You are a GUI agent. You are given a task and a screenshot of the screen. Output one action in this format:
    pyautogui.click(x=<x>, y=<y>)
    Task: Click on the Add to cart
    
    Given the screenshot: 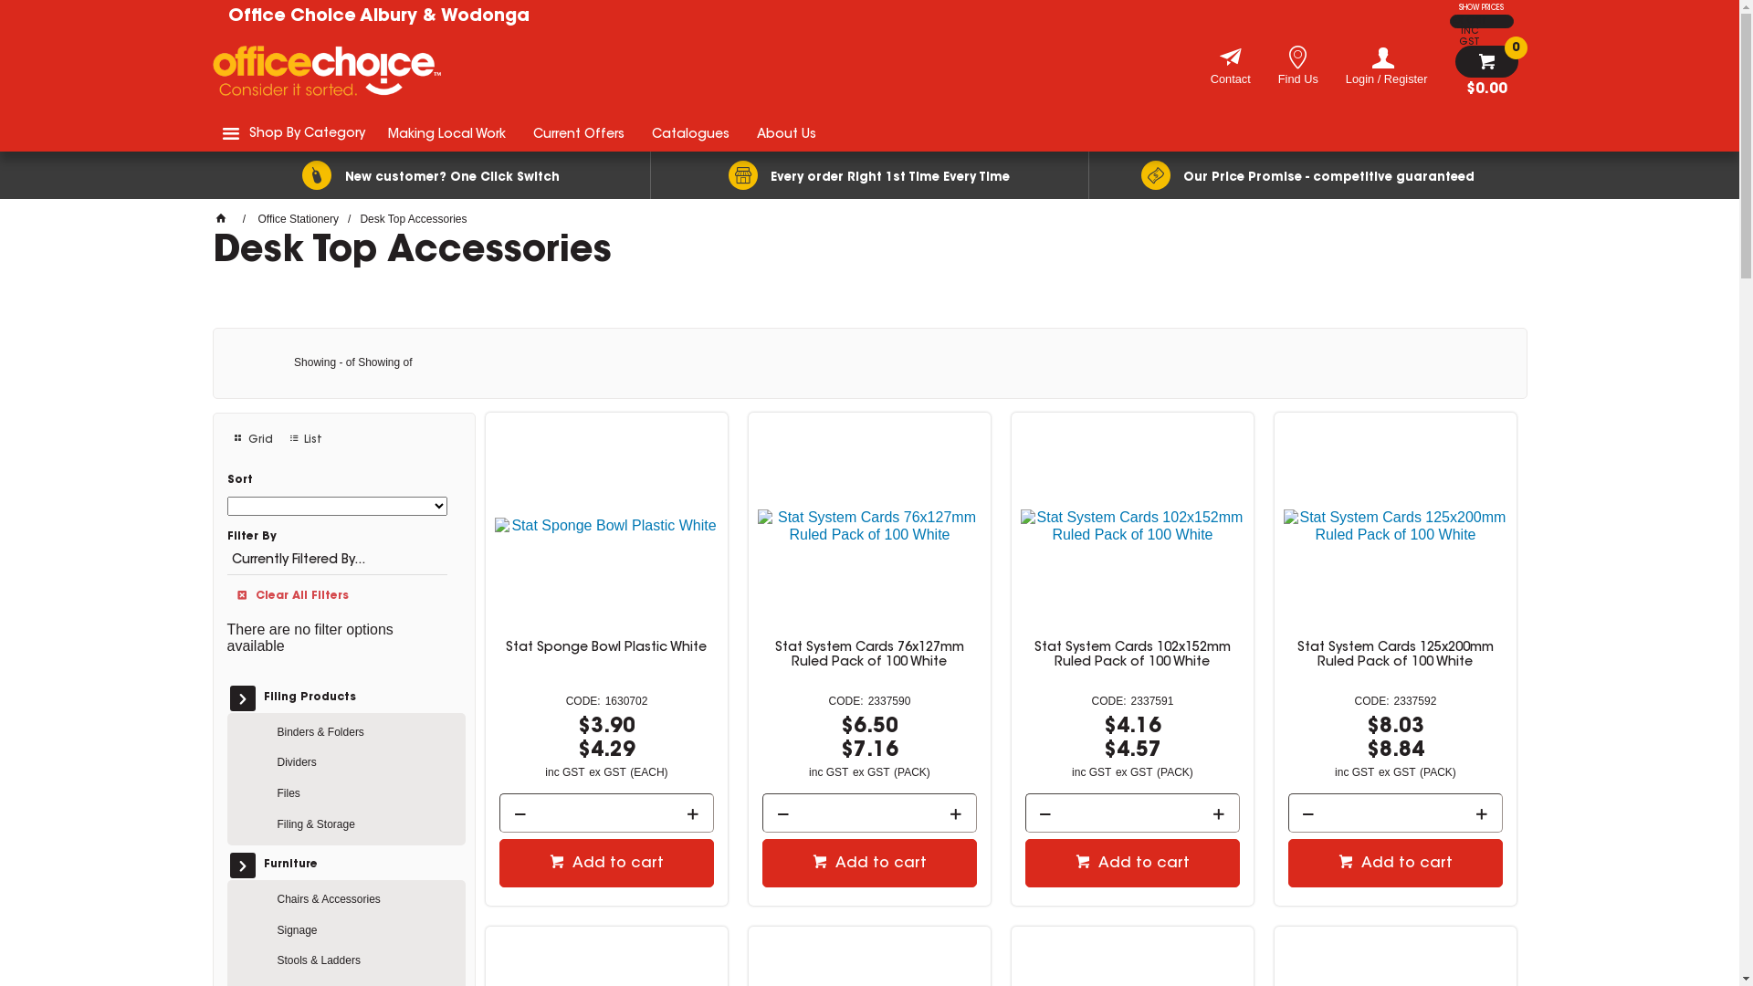 What is the action you would take?
    pyautogui.click(x=1395, y=863)
    